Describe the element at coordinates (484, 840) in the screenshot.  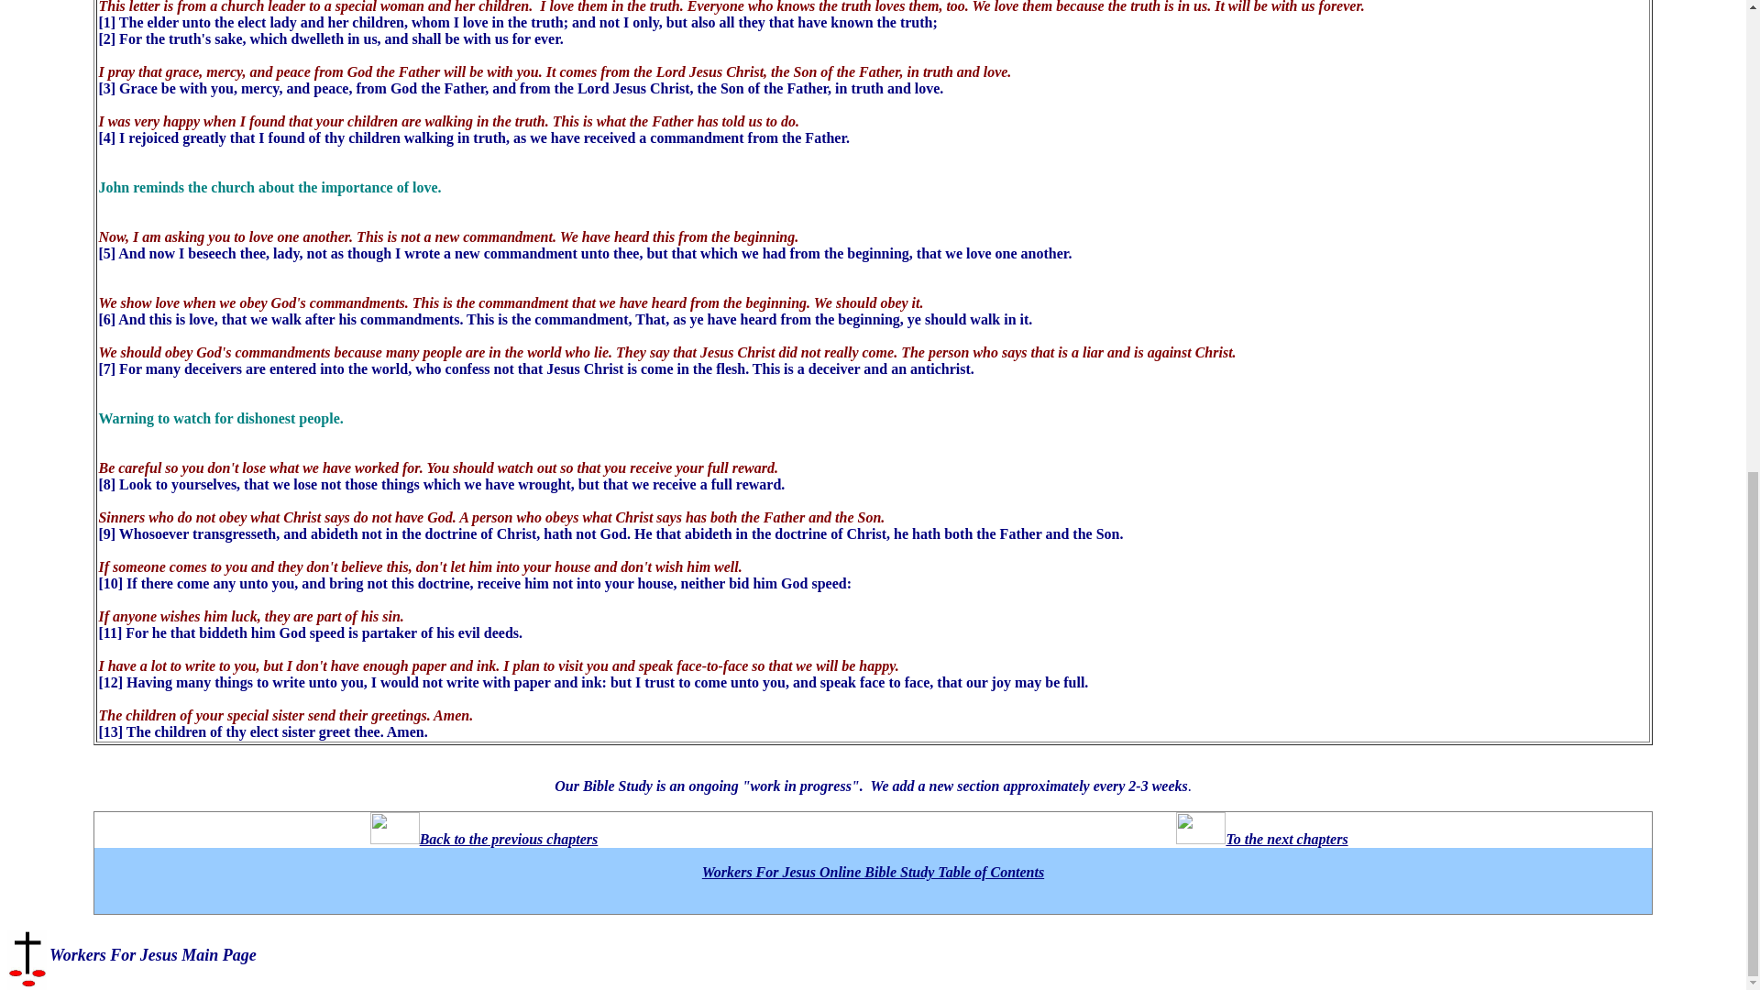
I see `Back to the previous chapters` at that location.